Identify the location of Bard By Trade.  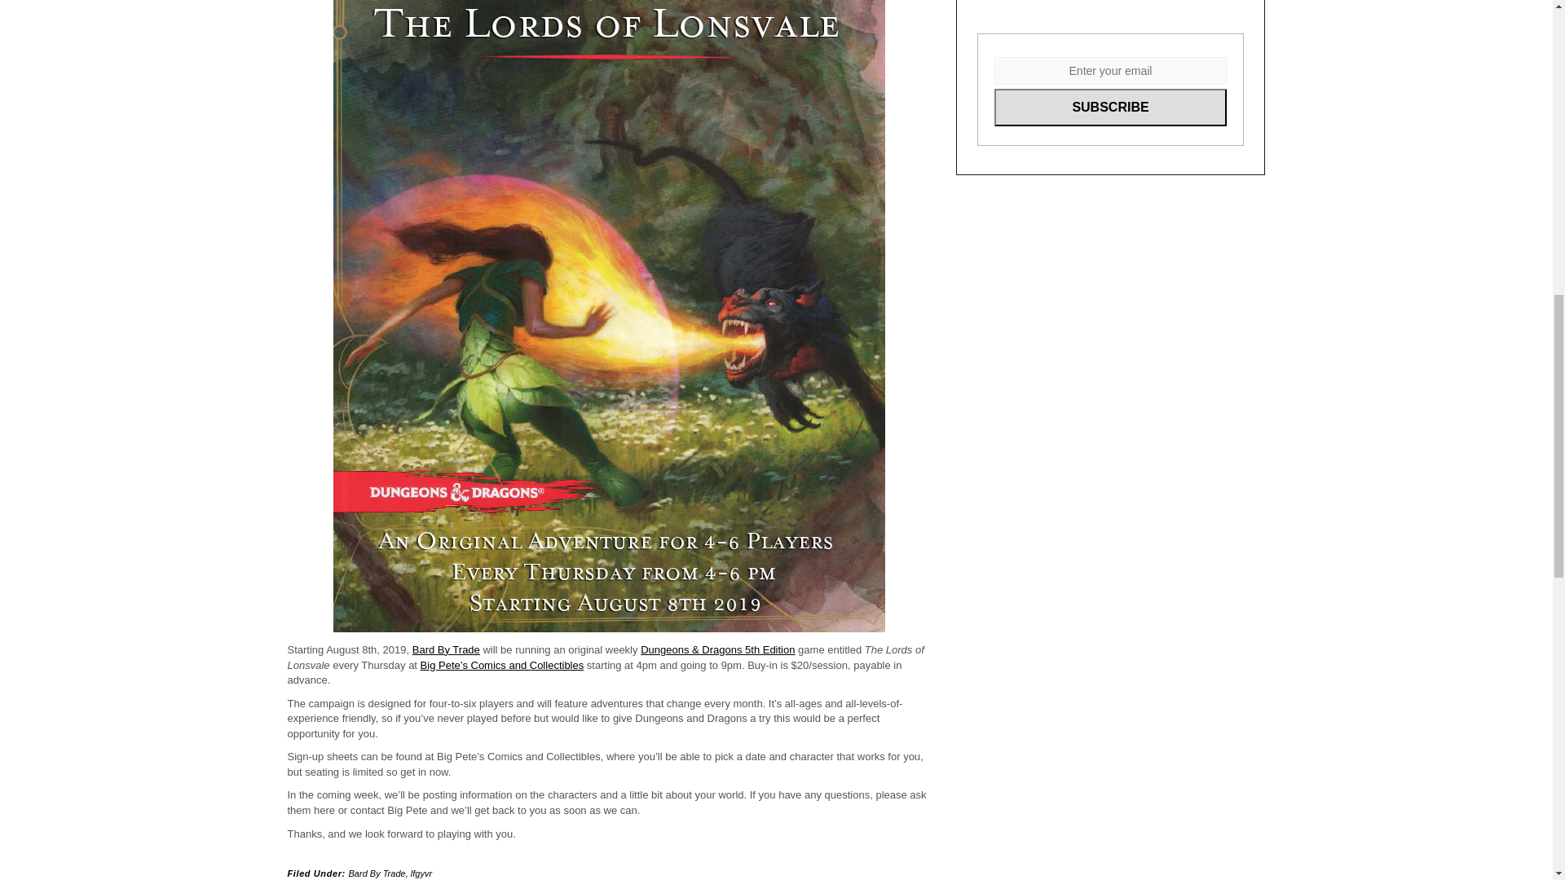
(377, 873).